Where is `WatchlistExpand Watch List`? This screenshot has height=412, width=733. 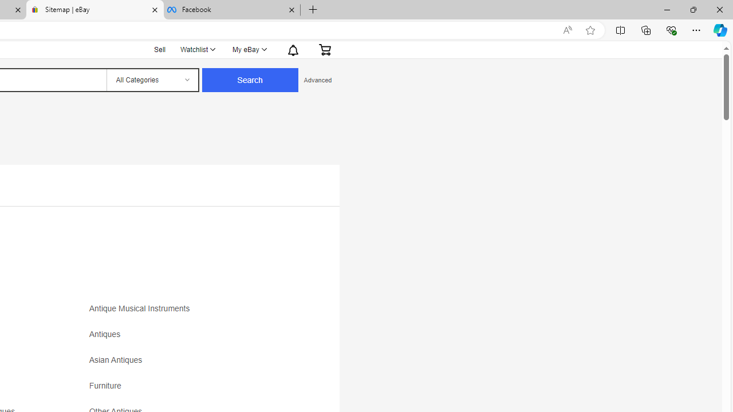 WatchlistExpand Watch List is located at coordinates (197, 49).